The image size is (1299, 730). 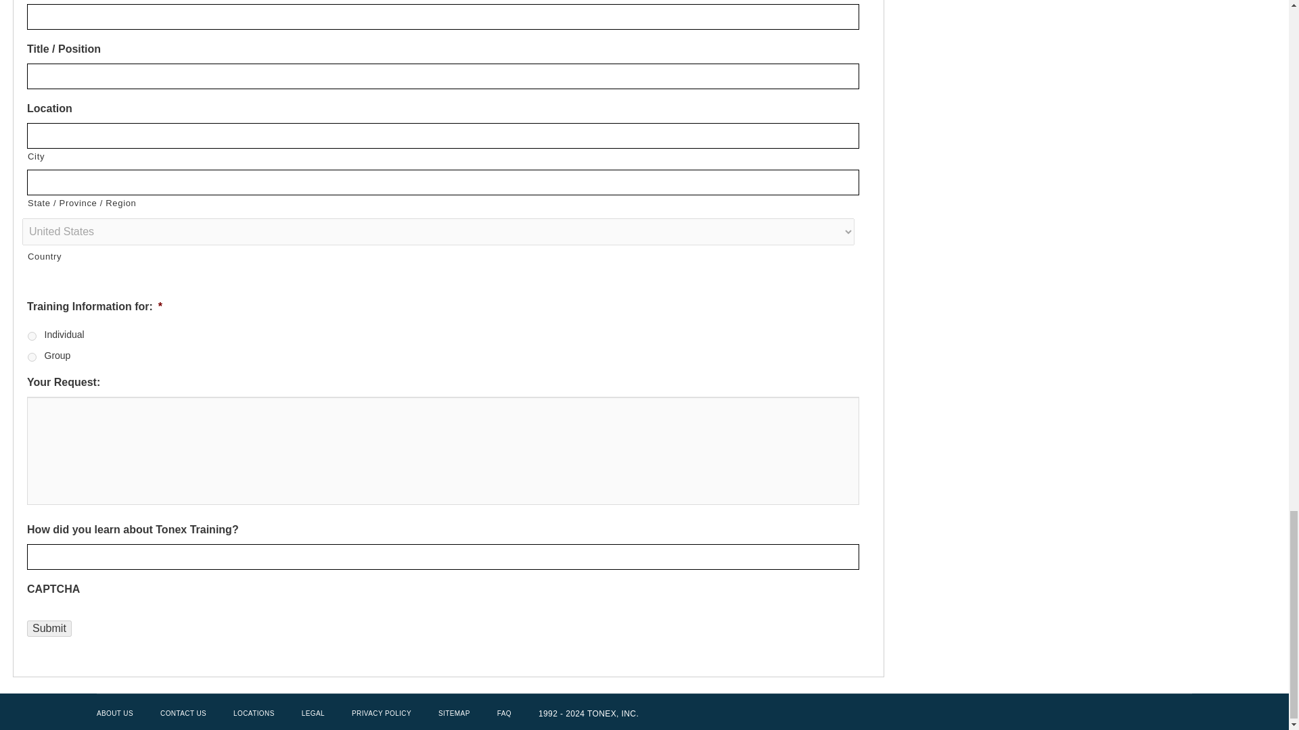 I want to click on LinkedIn, so click(x=1157, y=714).